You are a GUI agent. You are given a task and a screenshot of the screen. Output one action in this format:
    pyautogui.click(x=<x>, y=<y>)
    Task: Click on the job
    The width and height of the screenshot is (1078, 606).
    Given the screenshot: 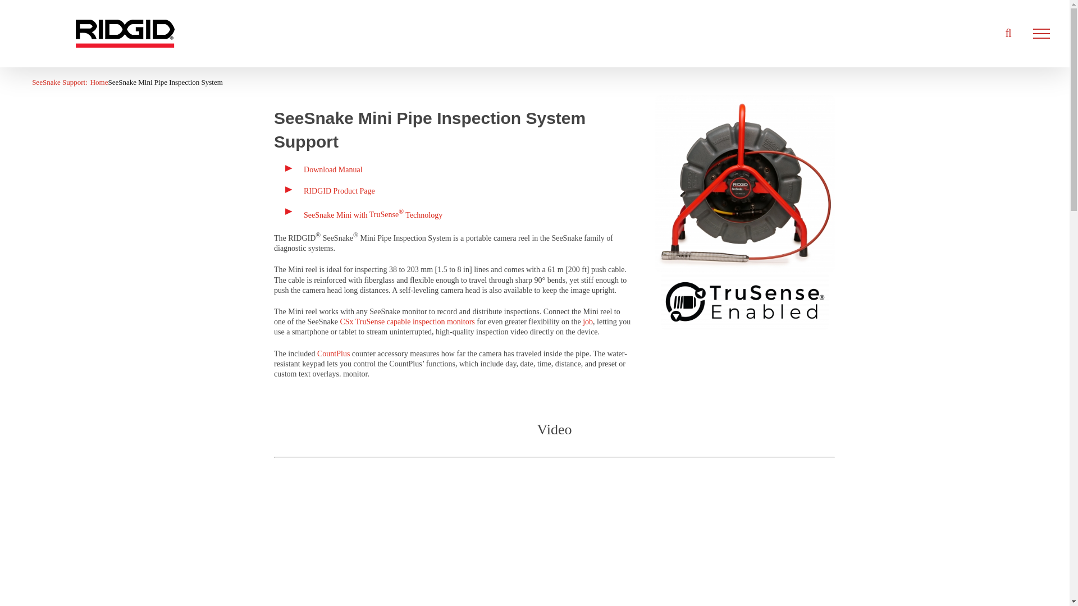 What is the action you would take?
    pyautogui.click(x=588, y=322)
    